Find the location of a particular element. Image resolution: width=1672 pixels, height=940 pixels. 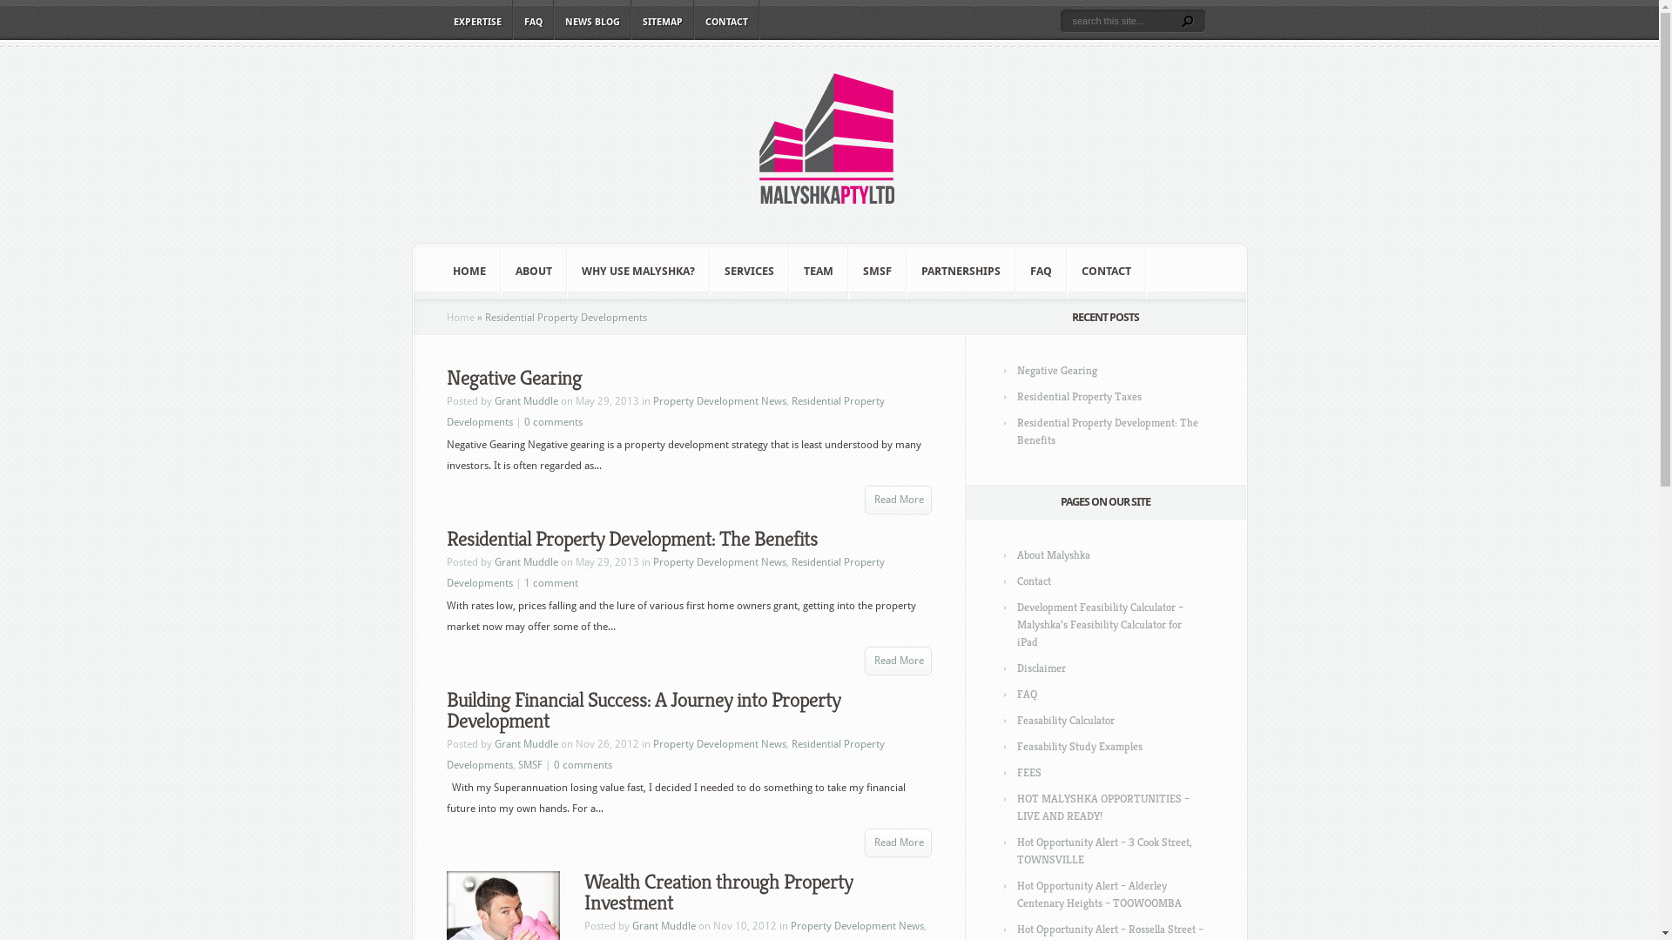

TEAM is located at coordinates (818, 272).